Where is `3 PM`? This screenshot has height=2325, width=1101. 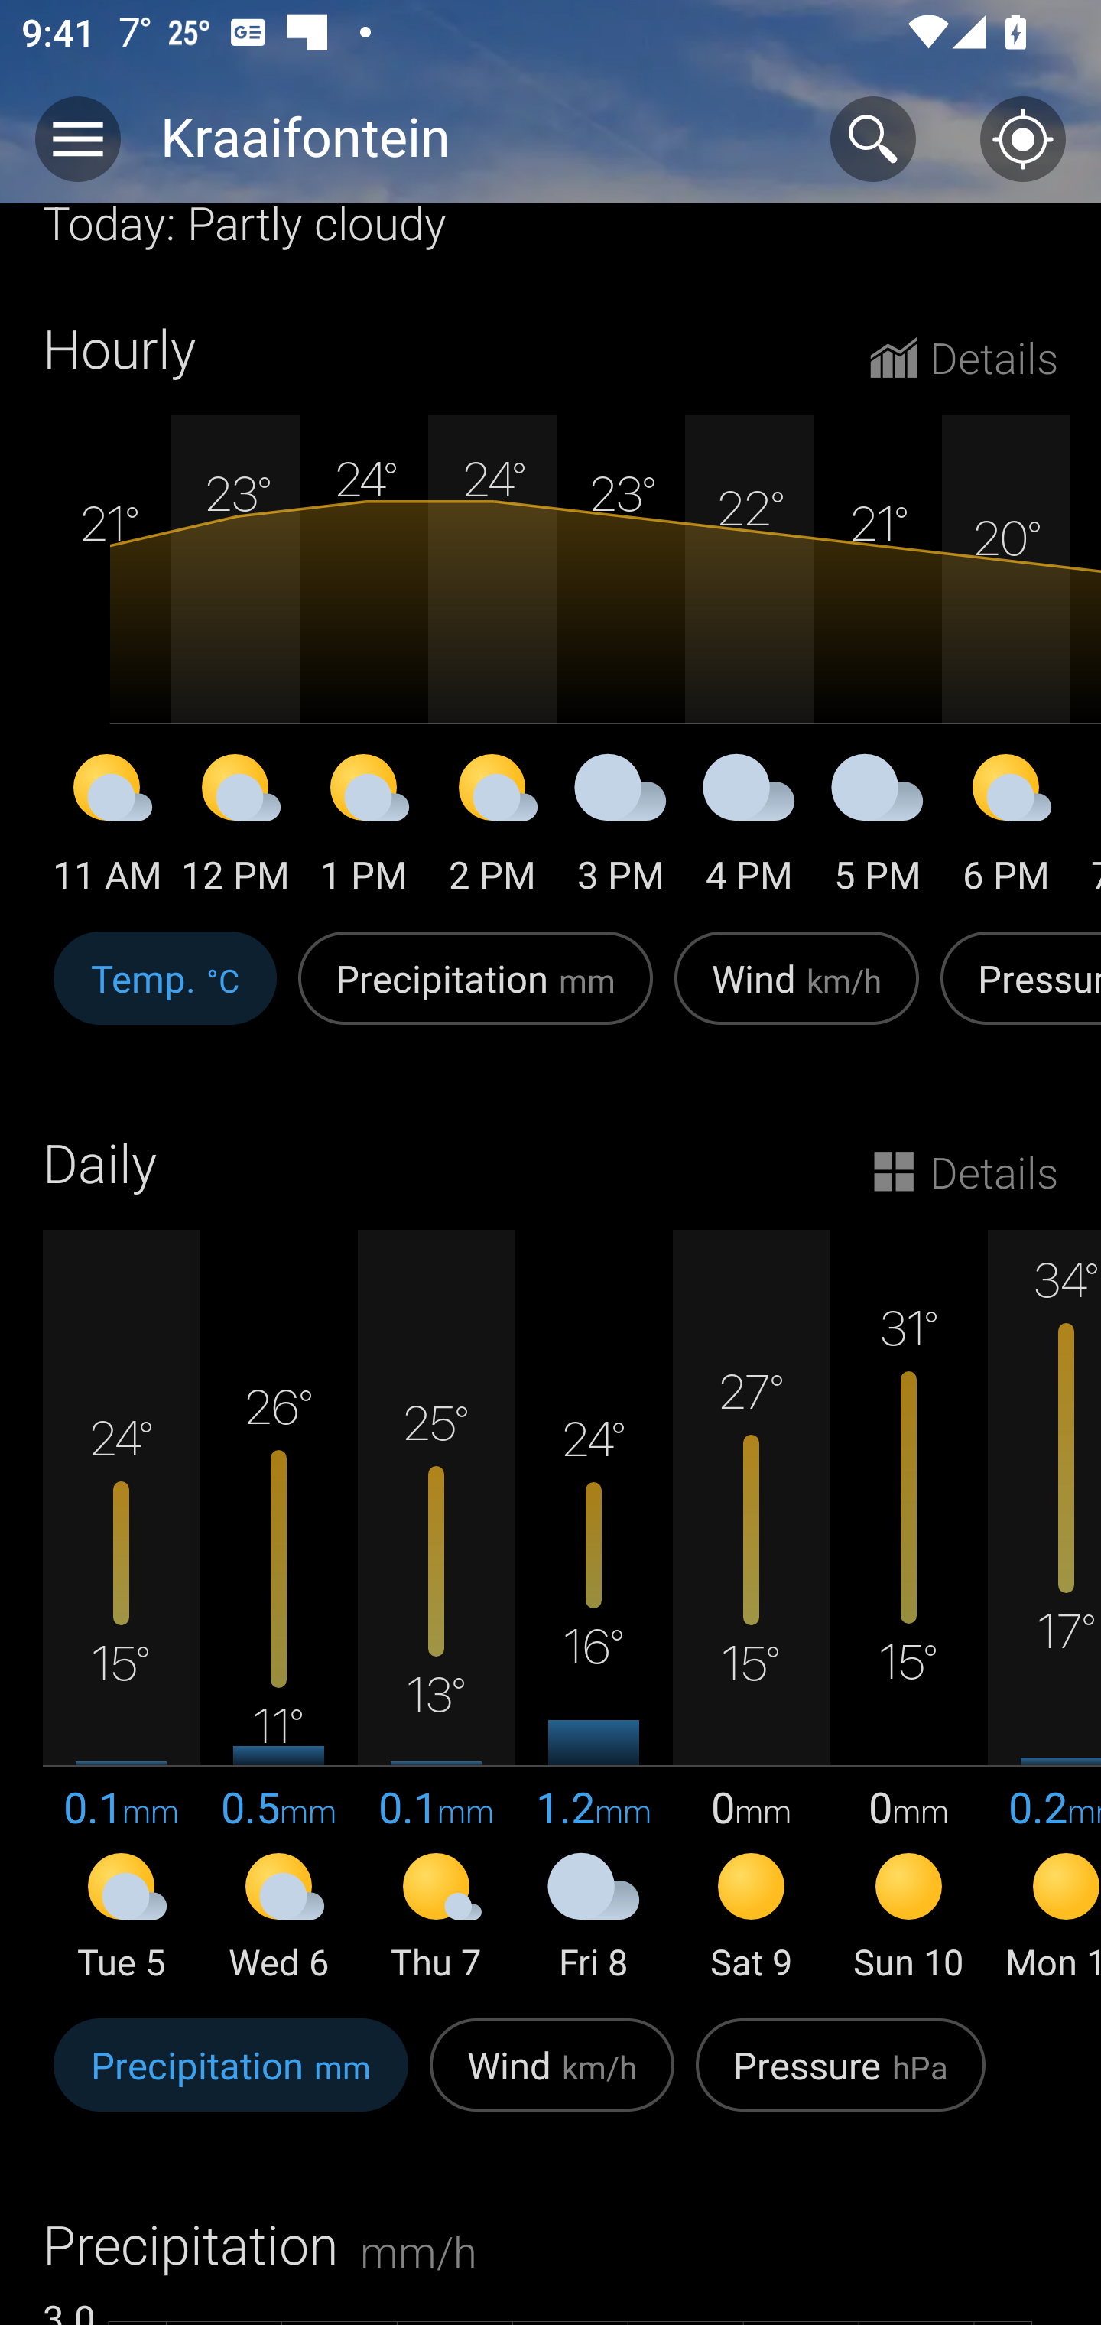
3 PM is located at coordinates (621, 828).